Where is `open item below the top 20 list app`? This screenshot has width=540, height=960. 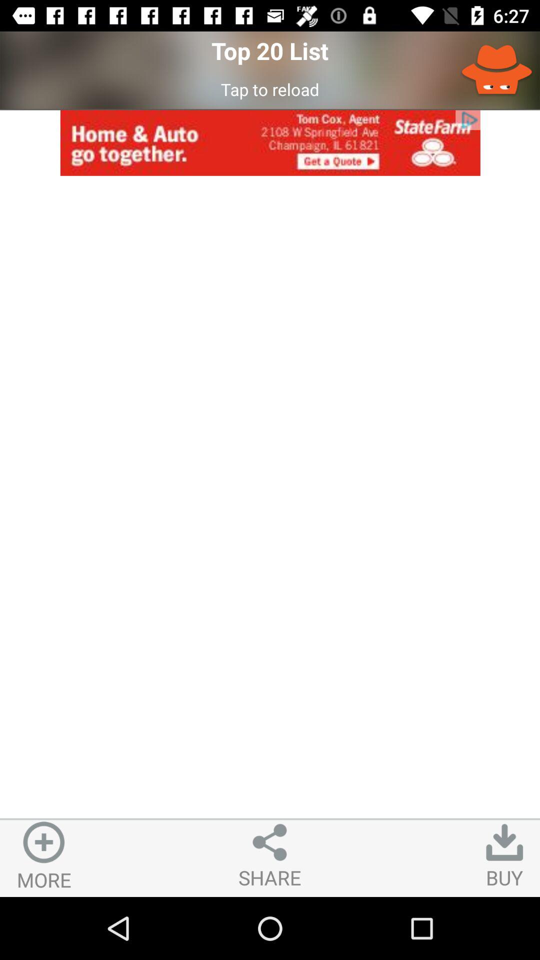
open item below the top 20 list app is located at coordinates (270, 89).